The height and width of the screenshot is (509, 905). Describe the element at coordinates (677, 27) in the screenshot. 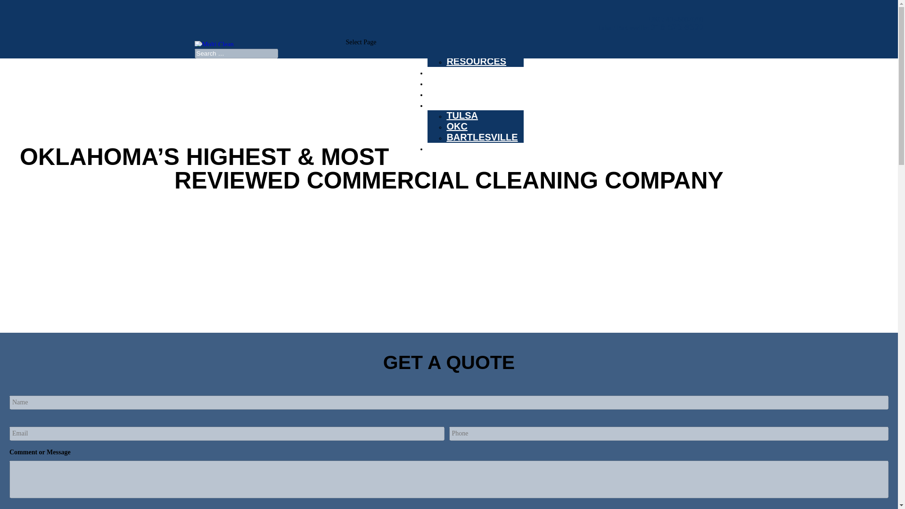

I see `918-523-8300` at that location.